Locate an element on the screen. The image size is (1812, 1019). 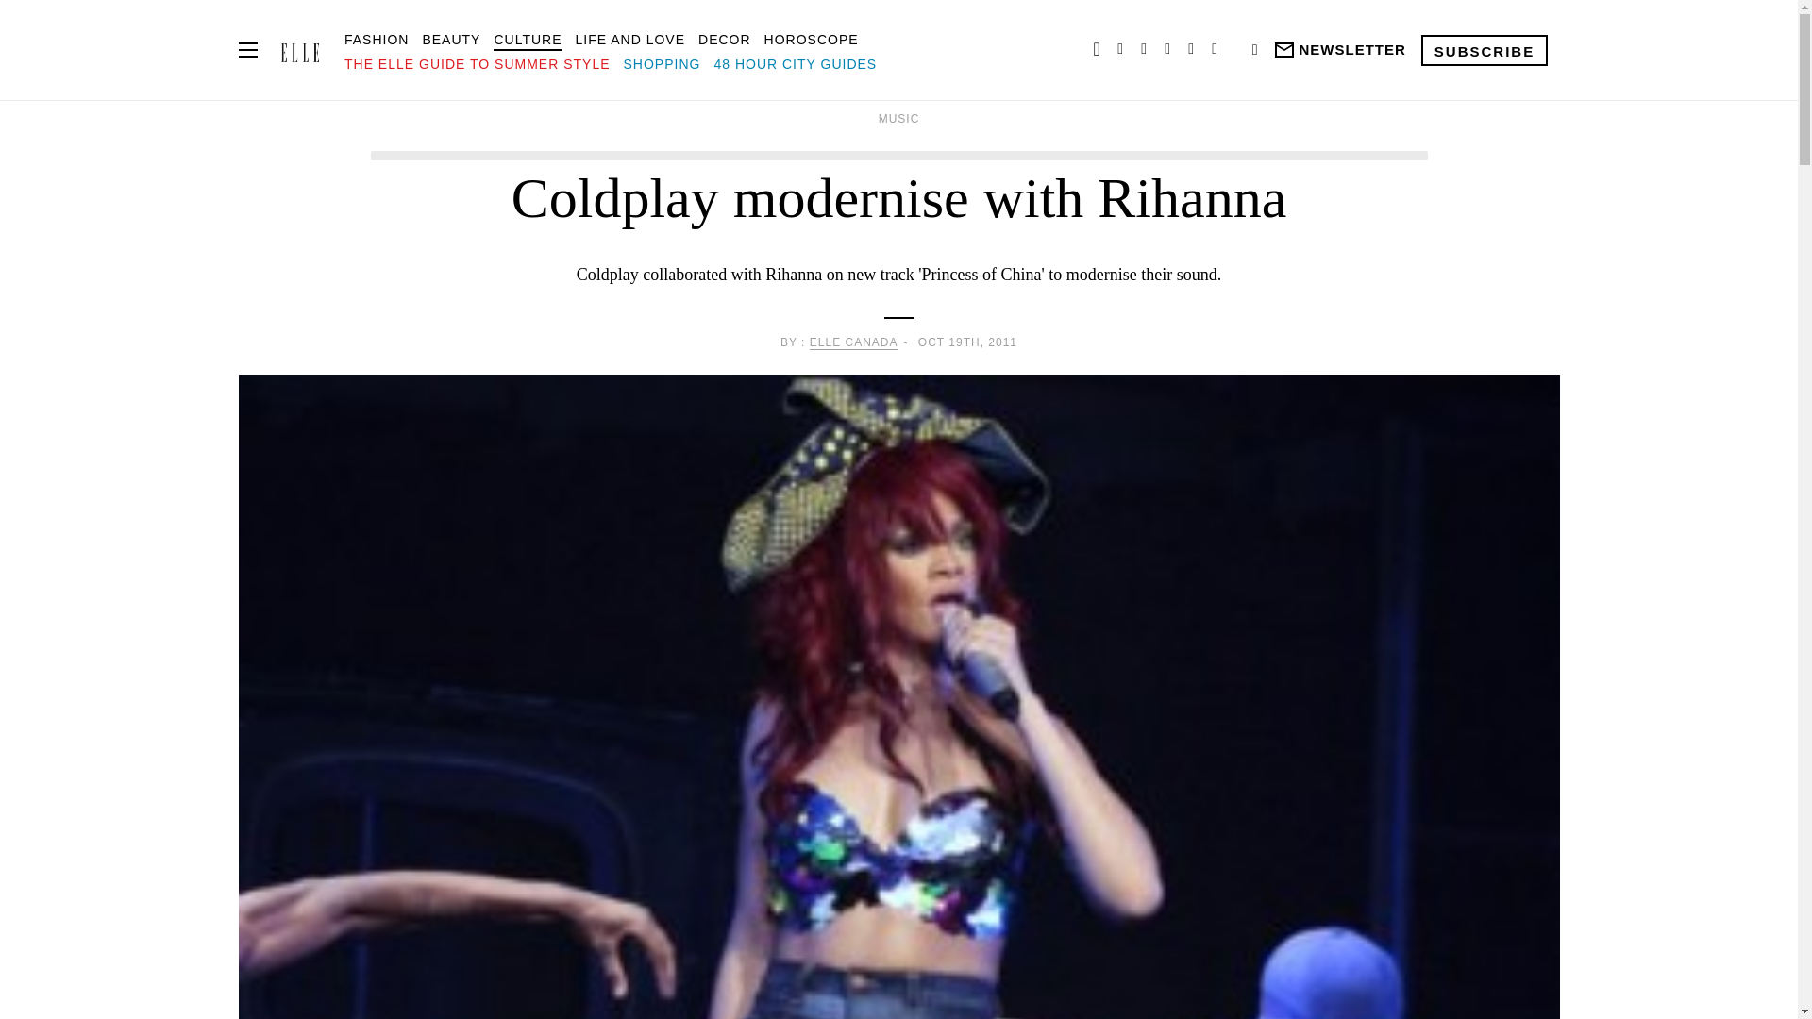
THE ELLE GUIDE TO SUMMER STYLE is located at coordinates (478, 64).